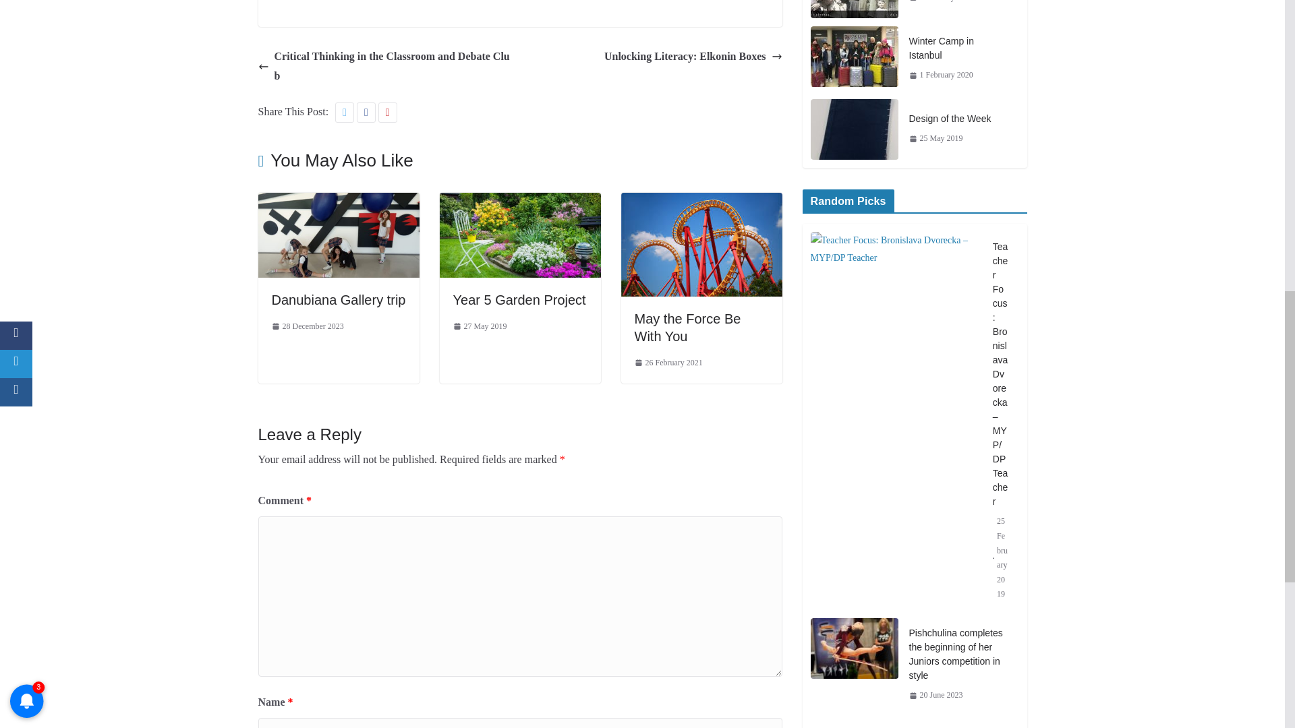  What do you see at coordinates (480, 326) in the screenshot?
I see `06:50` at bounding box center [480, 326].